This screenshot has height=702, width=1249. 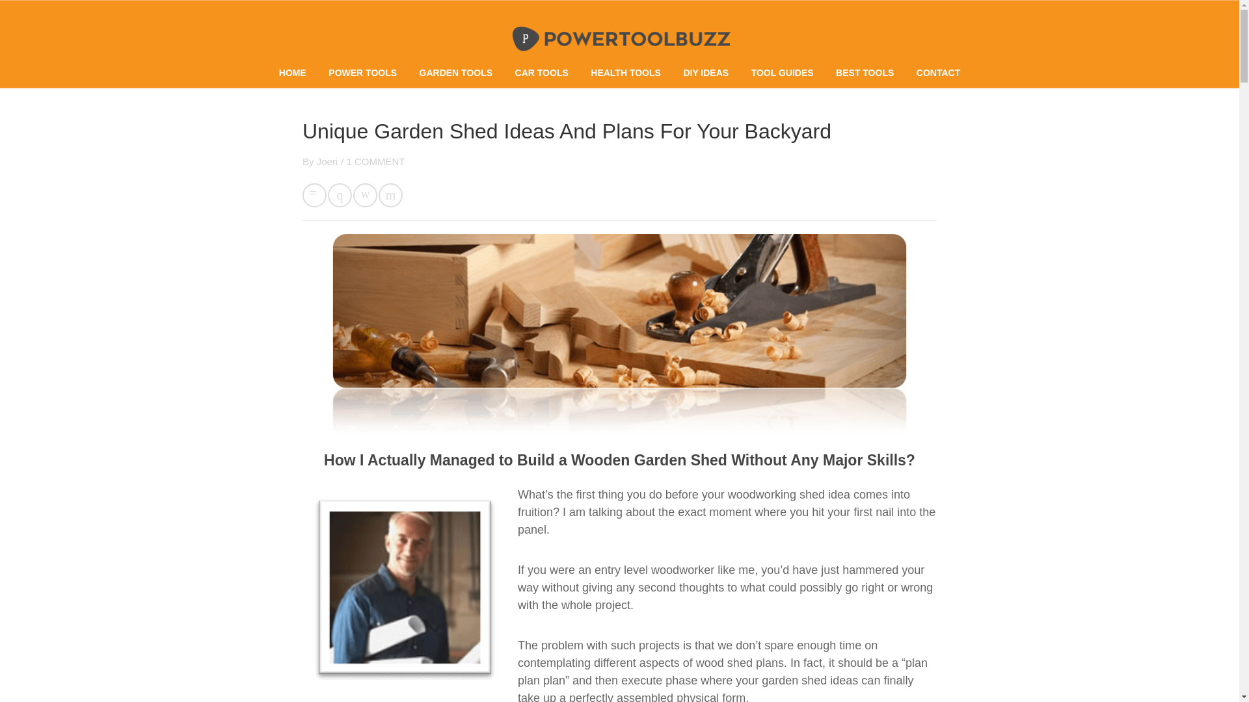 What do you see at coordinates (783, 72) in the screenshot?
I see `Powertool Guides` at bounding box center [783, 72].